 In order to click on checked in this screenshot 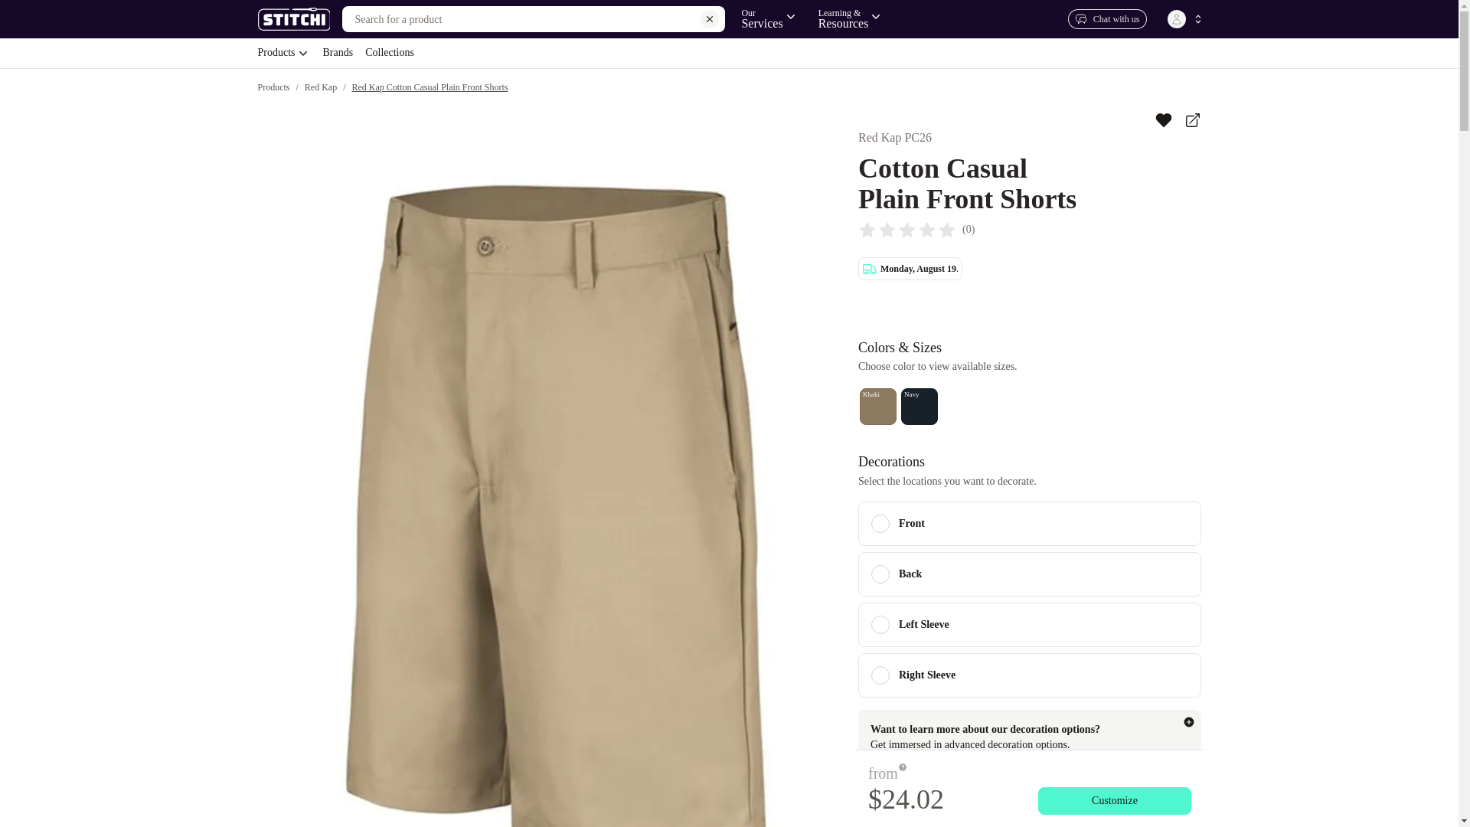, I will do `click(880, 625)`.